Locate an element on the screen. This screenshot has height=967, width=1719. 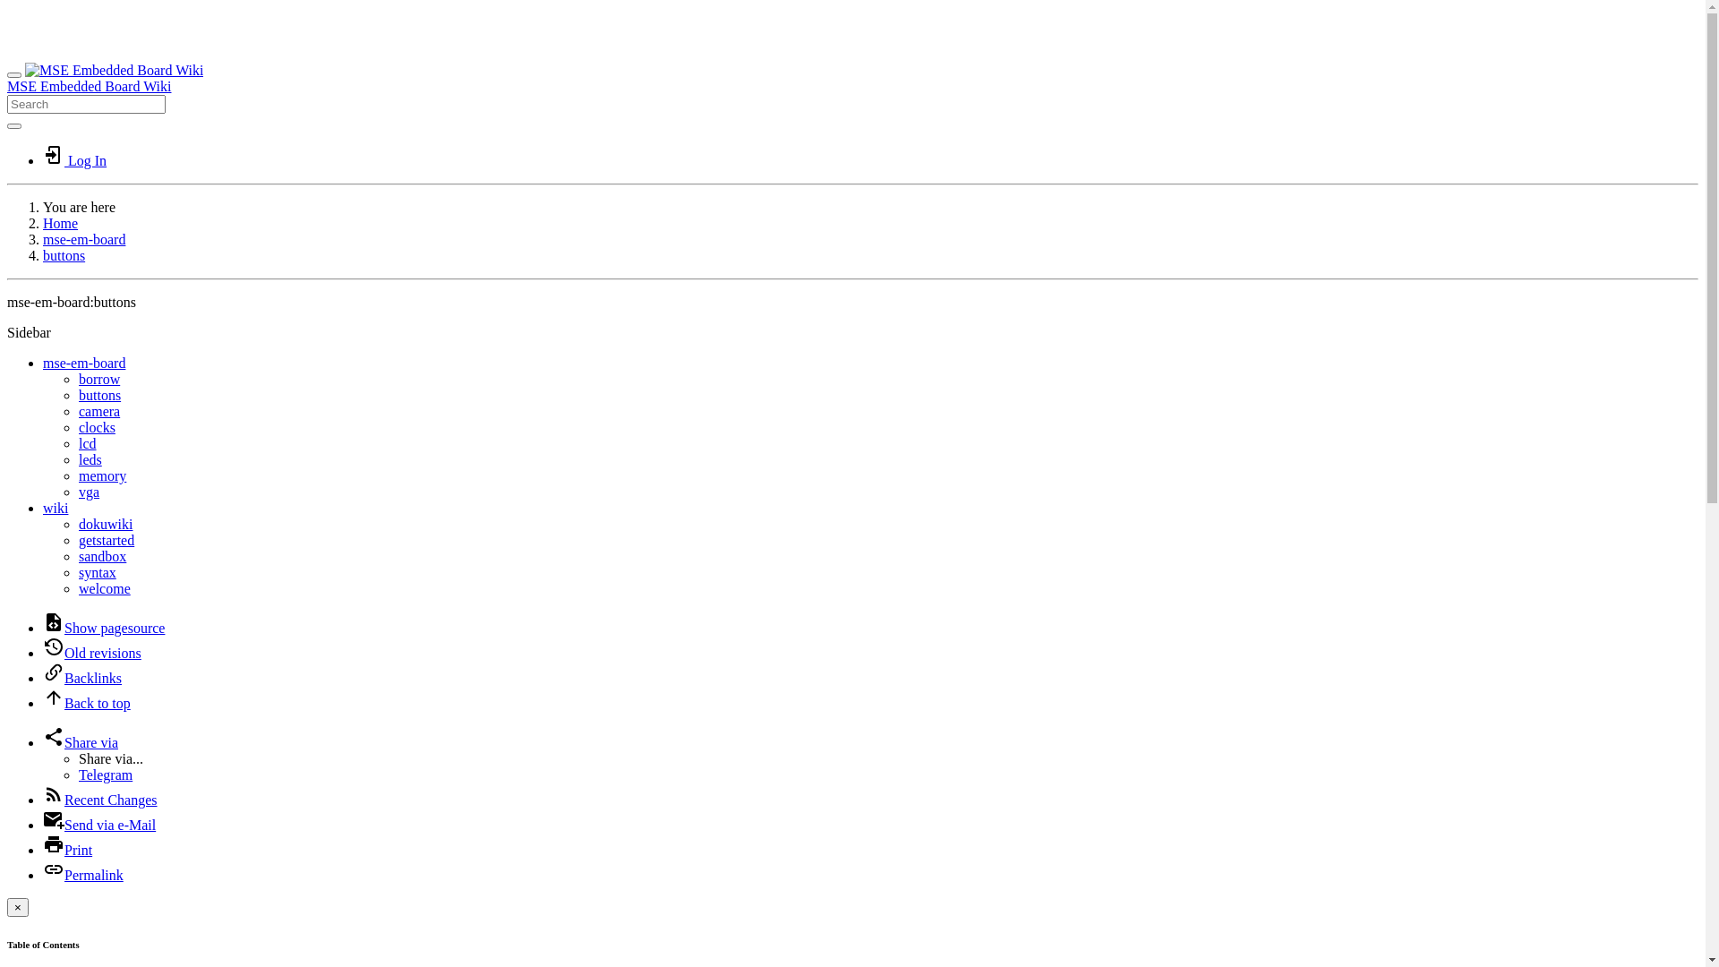
borrow is located at coordinates (99, 380).